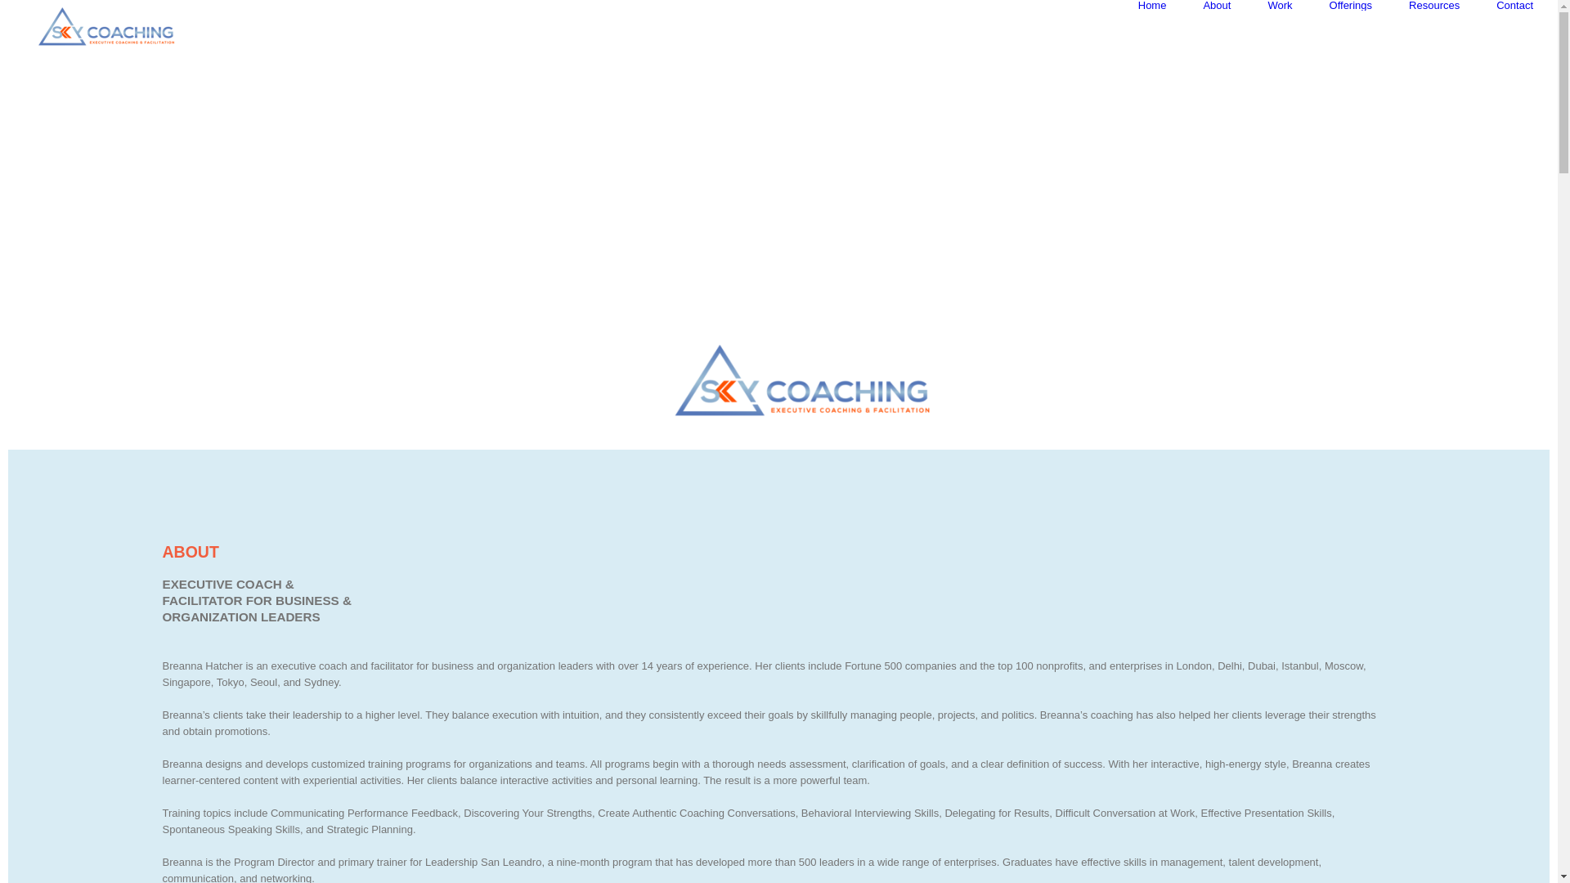 The image size is (1570, 883). What do you see at coordinates (1279, 5) in the screenshot?
I see `Work` at bounding box center [1279, 5].